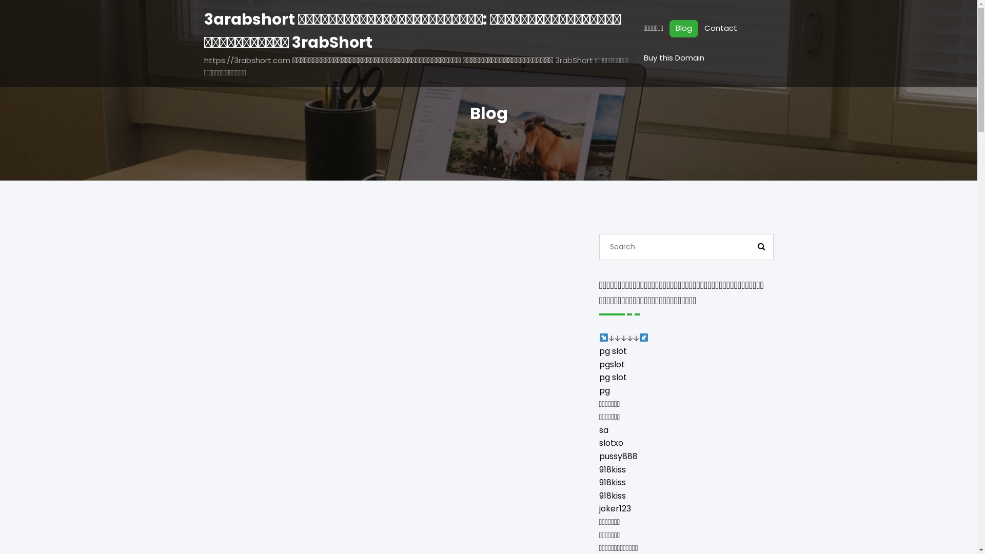 This screenshot has width=985, height=554. What do you see at coordinates (619, 457) in the screenshot?
I see `pussy888` at bounding box center [619, 457].